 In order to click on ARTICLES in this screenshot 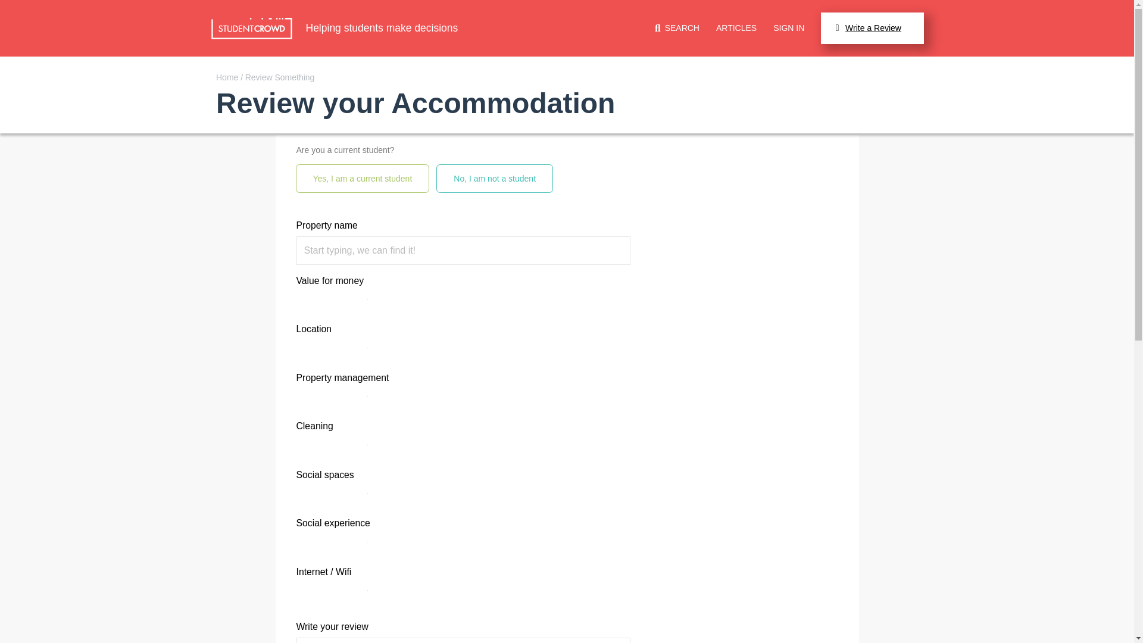, I will do `click(736, 27)`.